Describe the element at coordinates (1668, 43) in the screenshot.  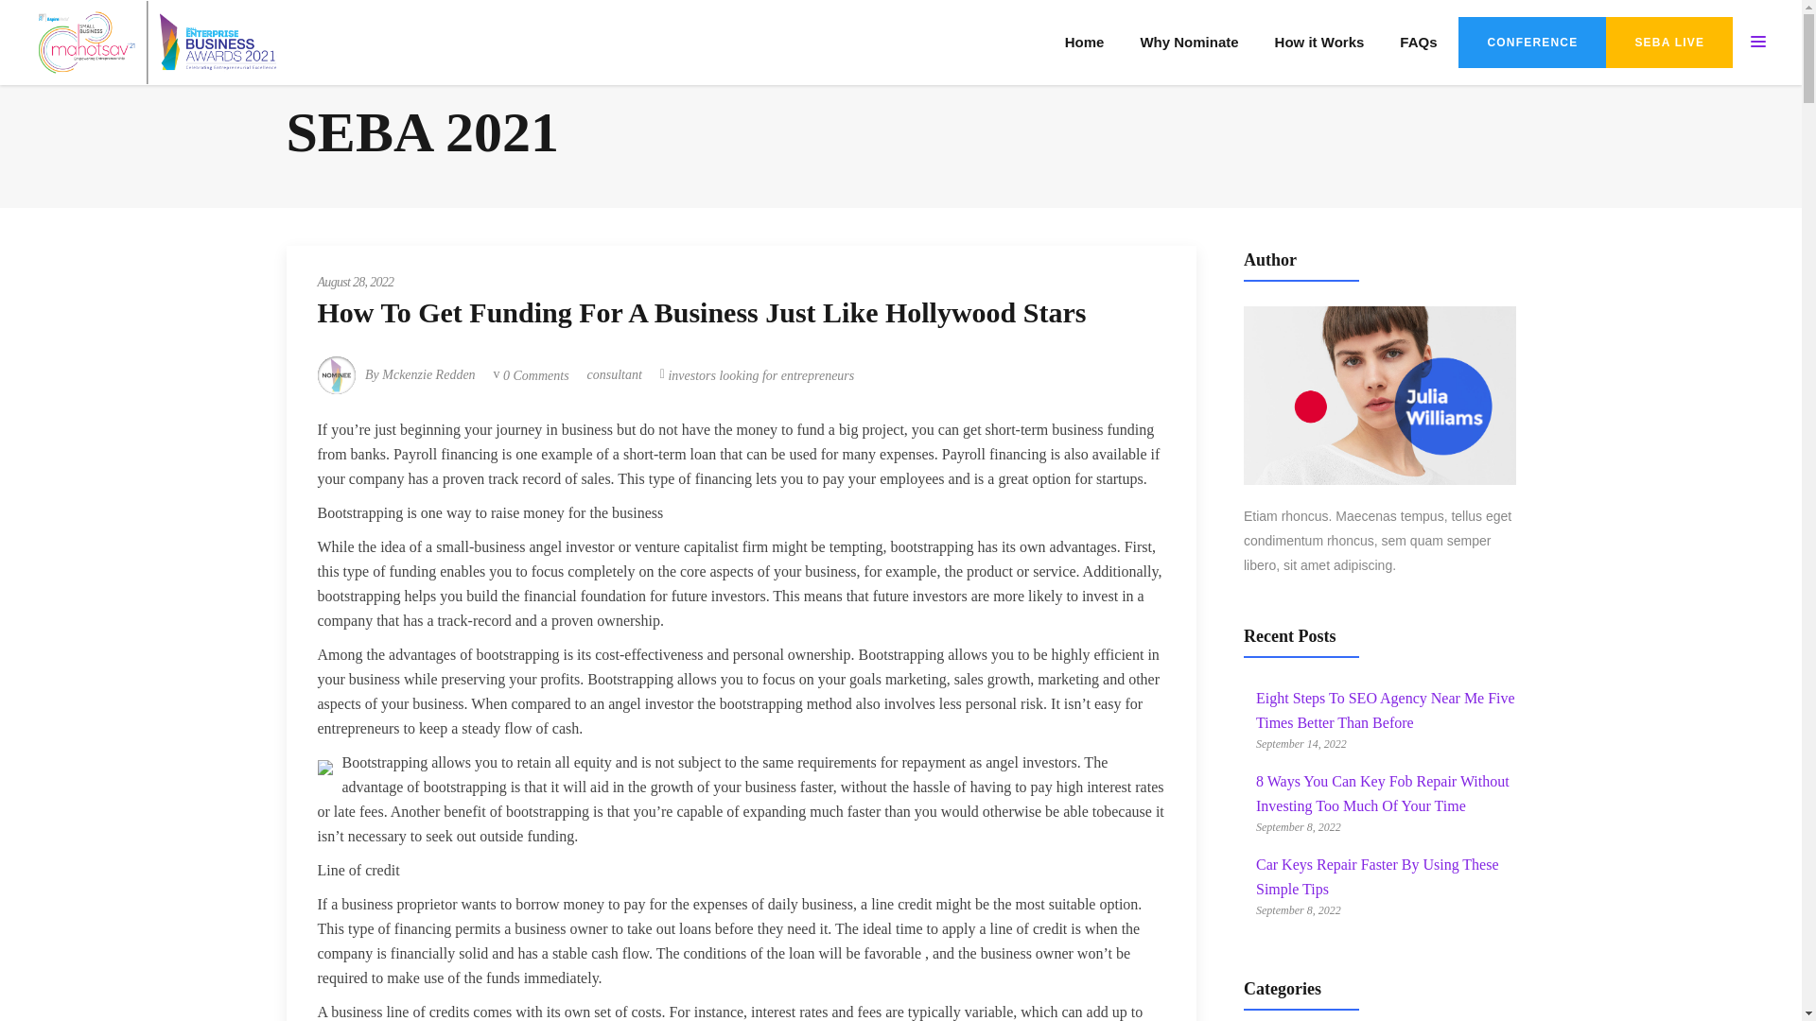
I see `SEBA LIVE` at that location.